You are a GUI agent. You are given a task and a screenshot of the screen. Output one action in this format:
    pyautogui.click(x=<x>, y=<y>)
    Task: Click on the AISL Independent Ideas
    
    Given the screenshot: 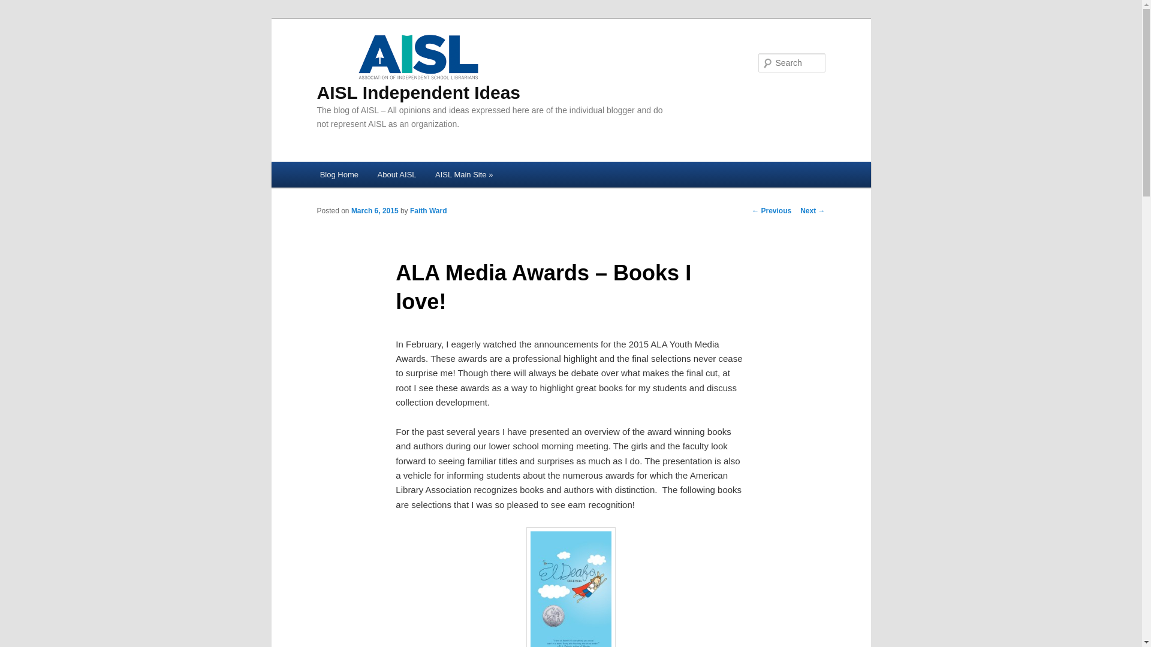 What is the action you would take?
    pyautogui.click(x=418, y=66)
    